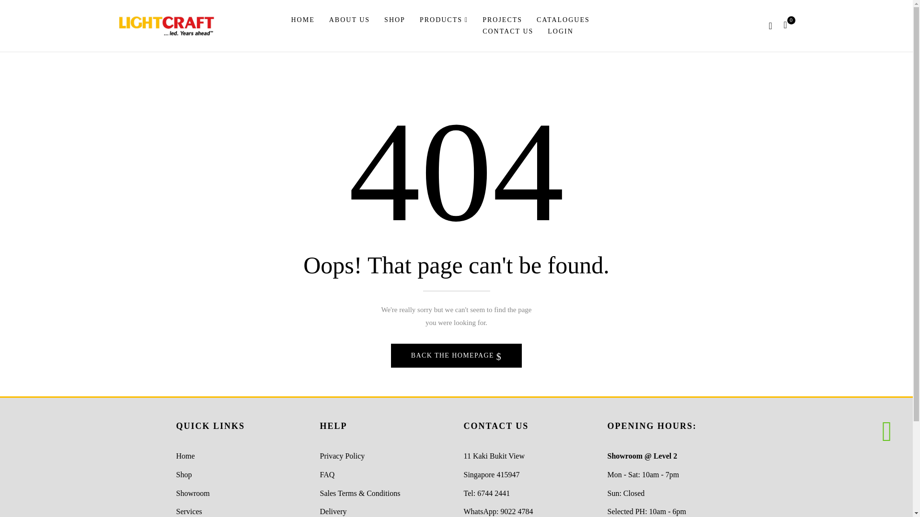 The height and width of the screenshot is (517, 920). Describe the element at coordinates (444, 20) in the screenshot. I see `PRODUCTS` at that location.